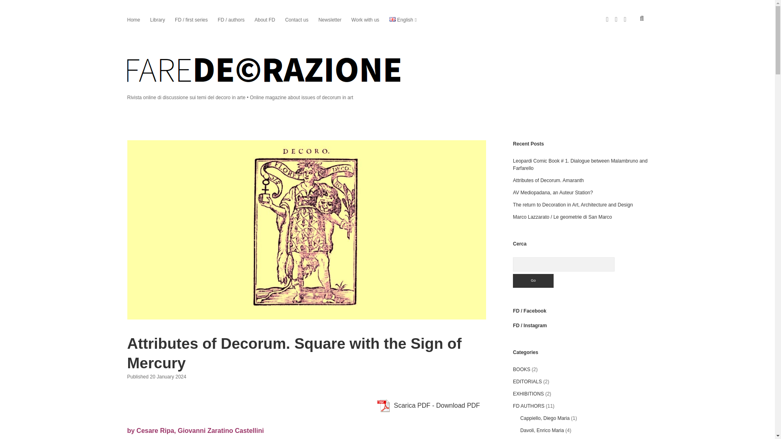  What do you see at coordinates (401, 20) in the screenshot?
I see `English` at bounding box center [401, 20].